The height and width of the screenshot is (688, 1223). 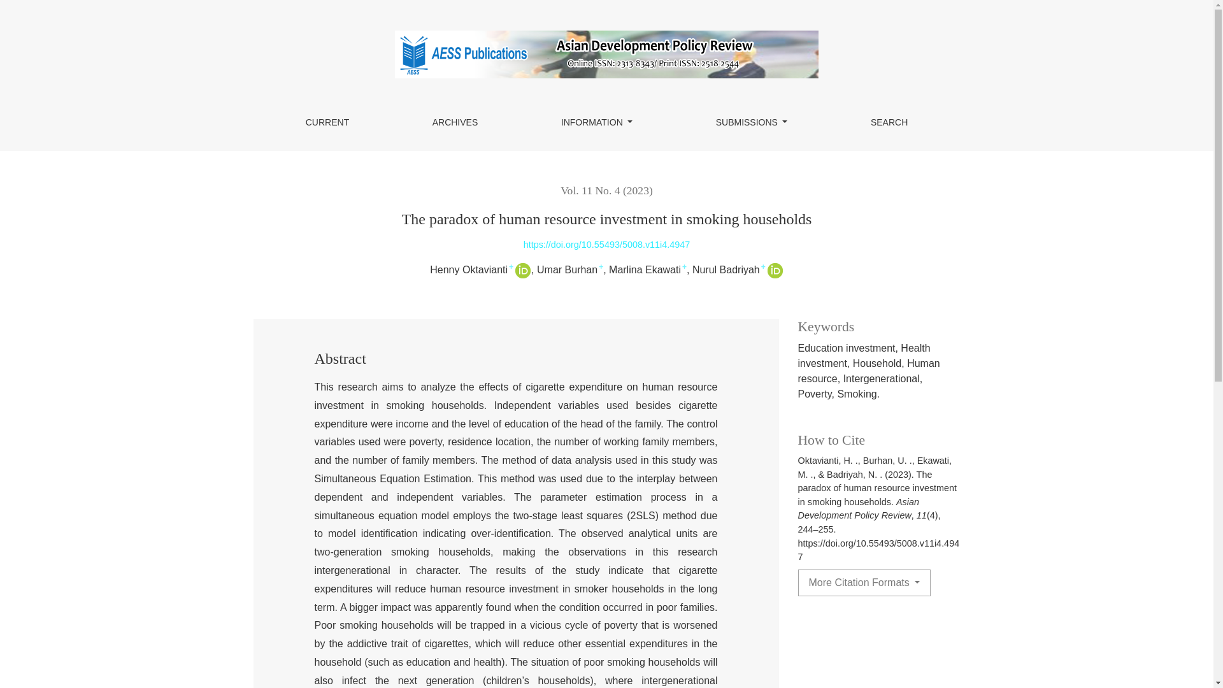 What do you see at coordinates (596, 122) in the screenshot?
I see `INFORMATION` at bounding box center [596, 122].